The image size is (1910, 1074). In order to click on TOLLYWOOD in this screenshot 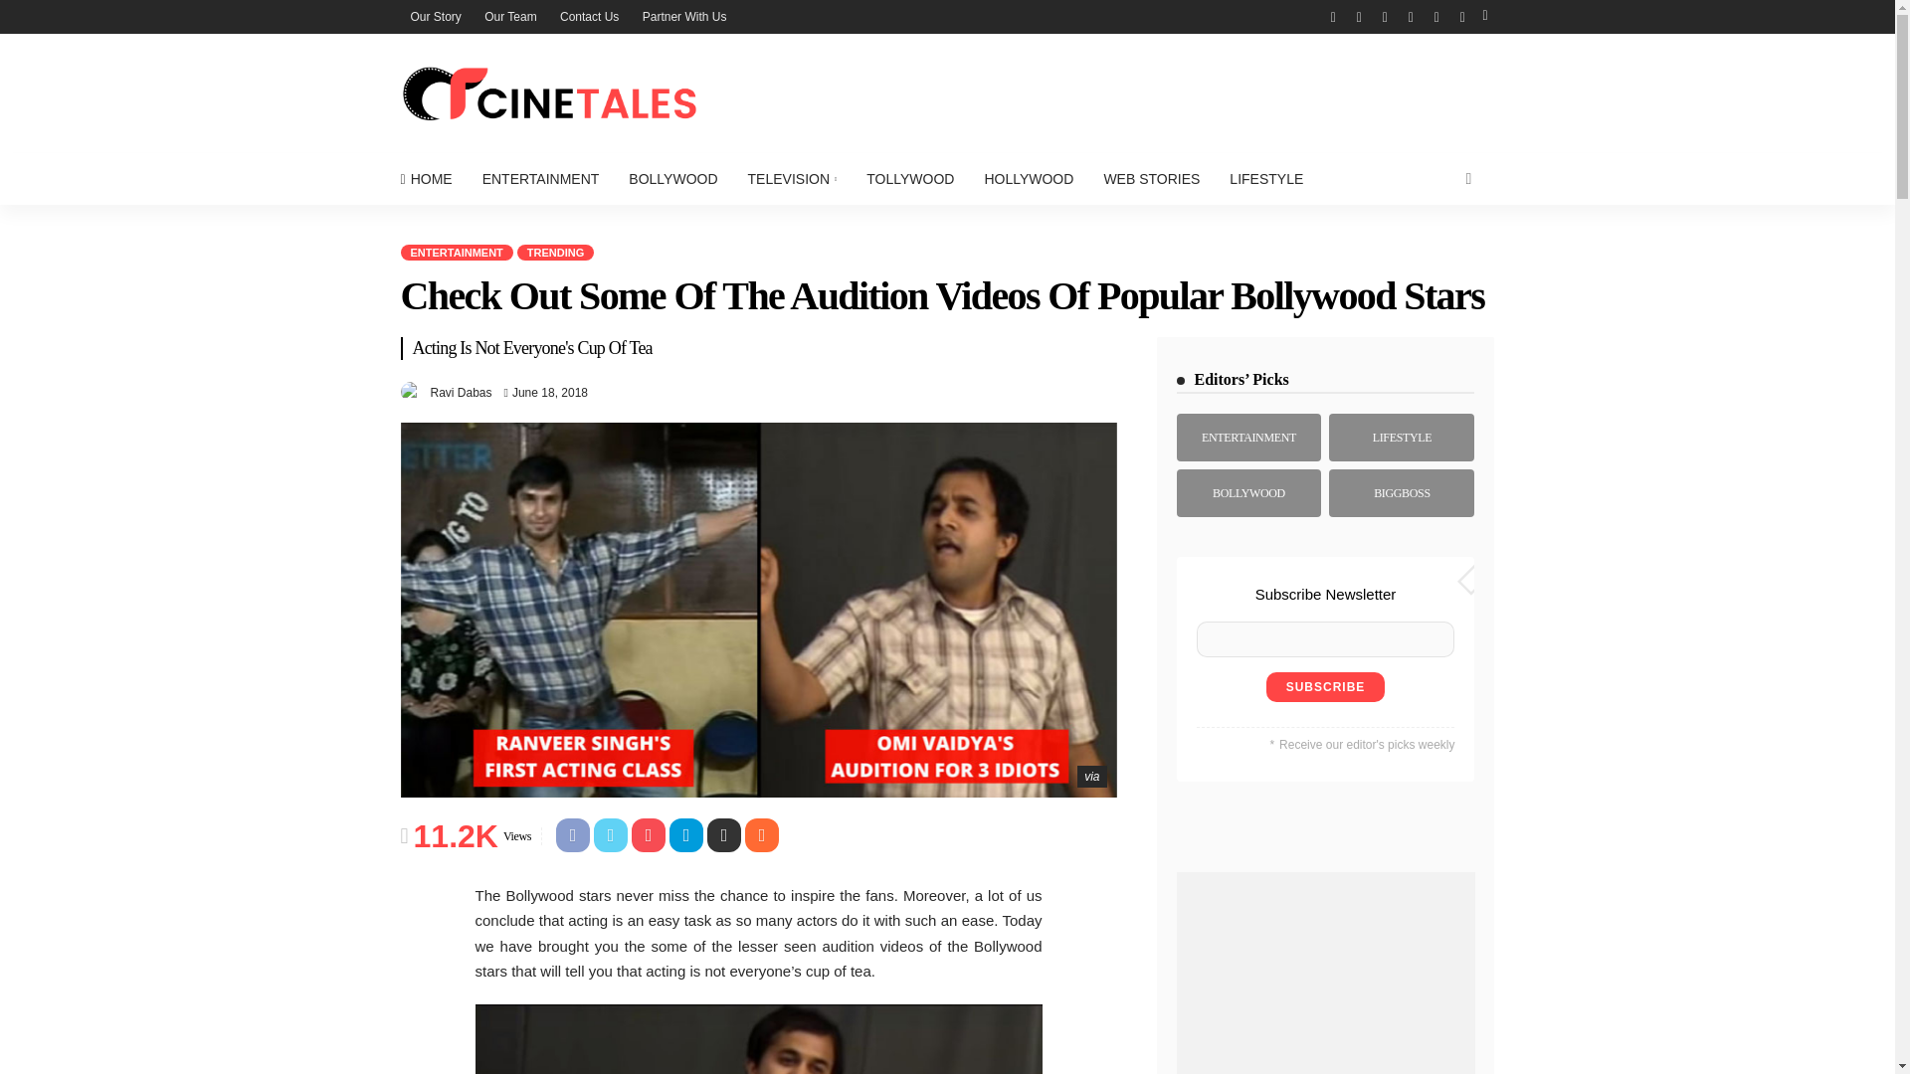, I will do `click(909, 179)`.